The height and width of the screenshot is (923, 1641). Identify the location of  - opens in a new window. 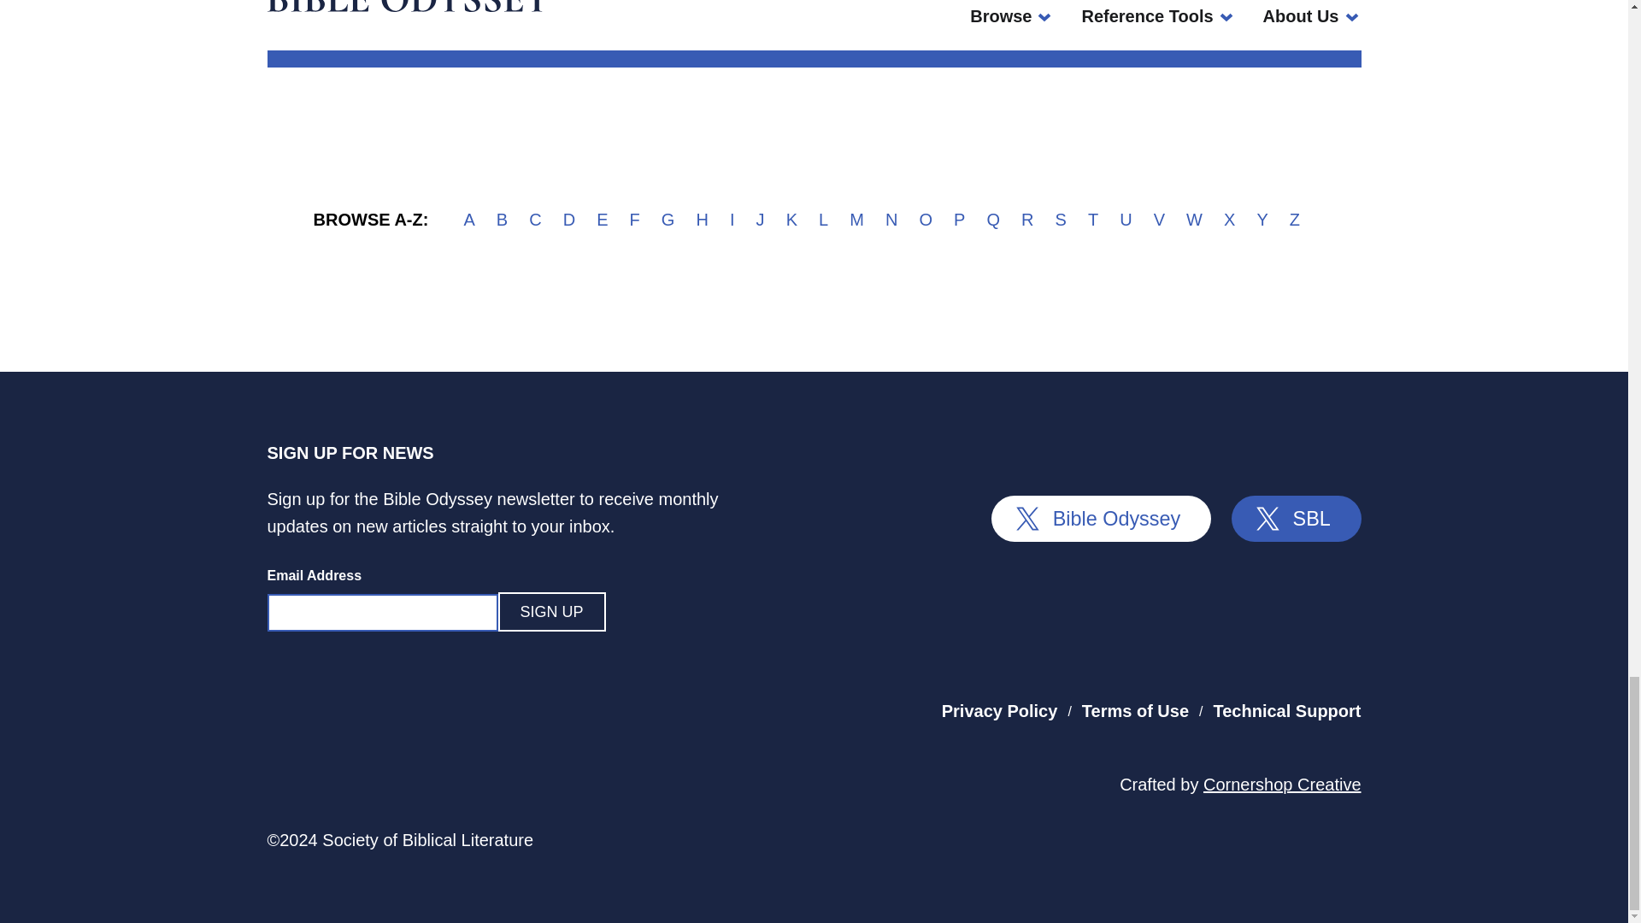
(1101, 518).